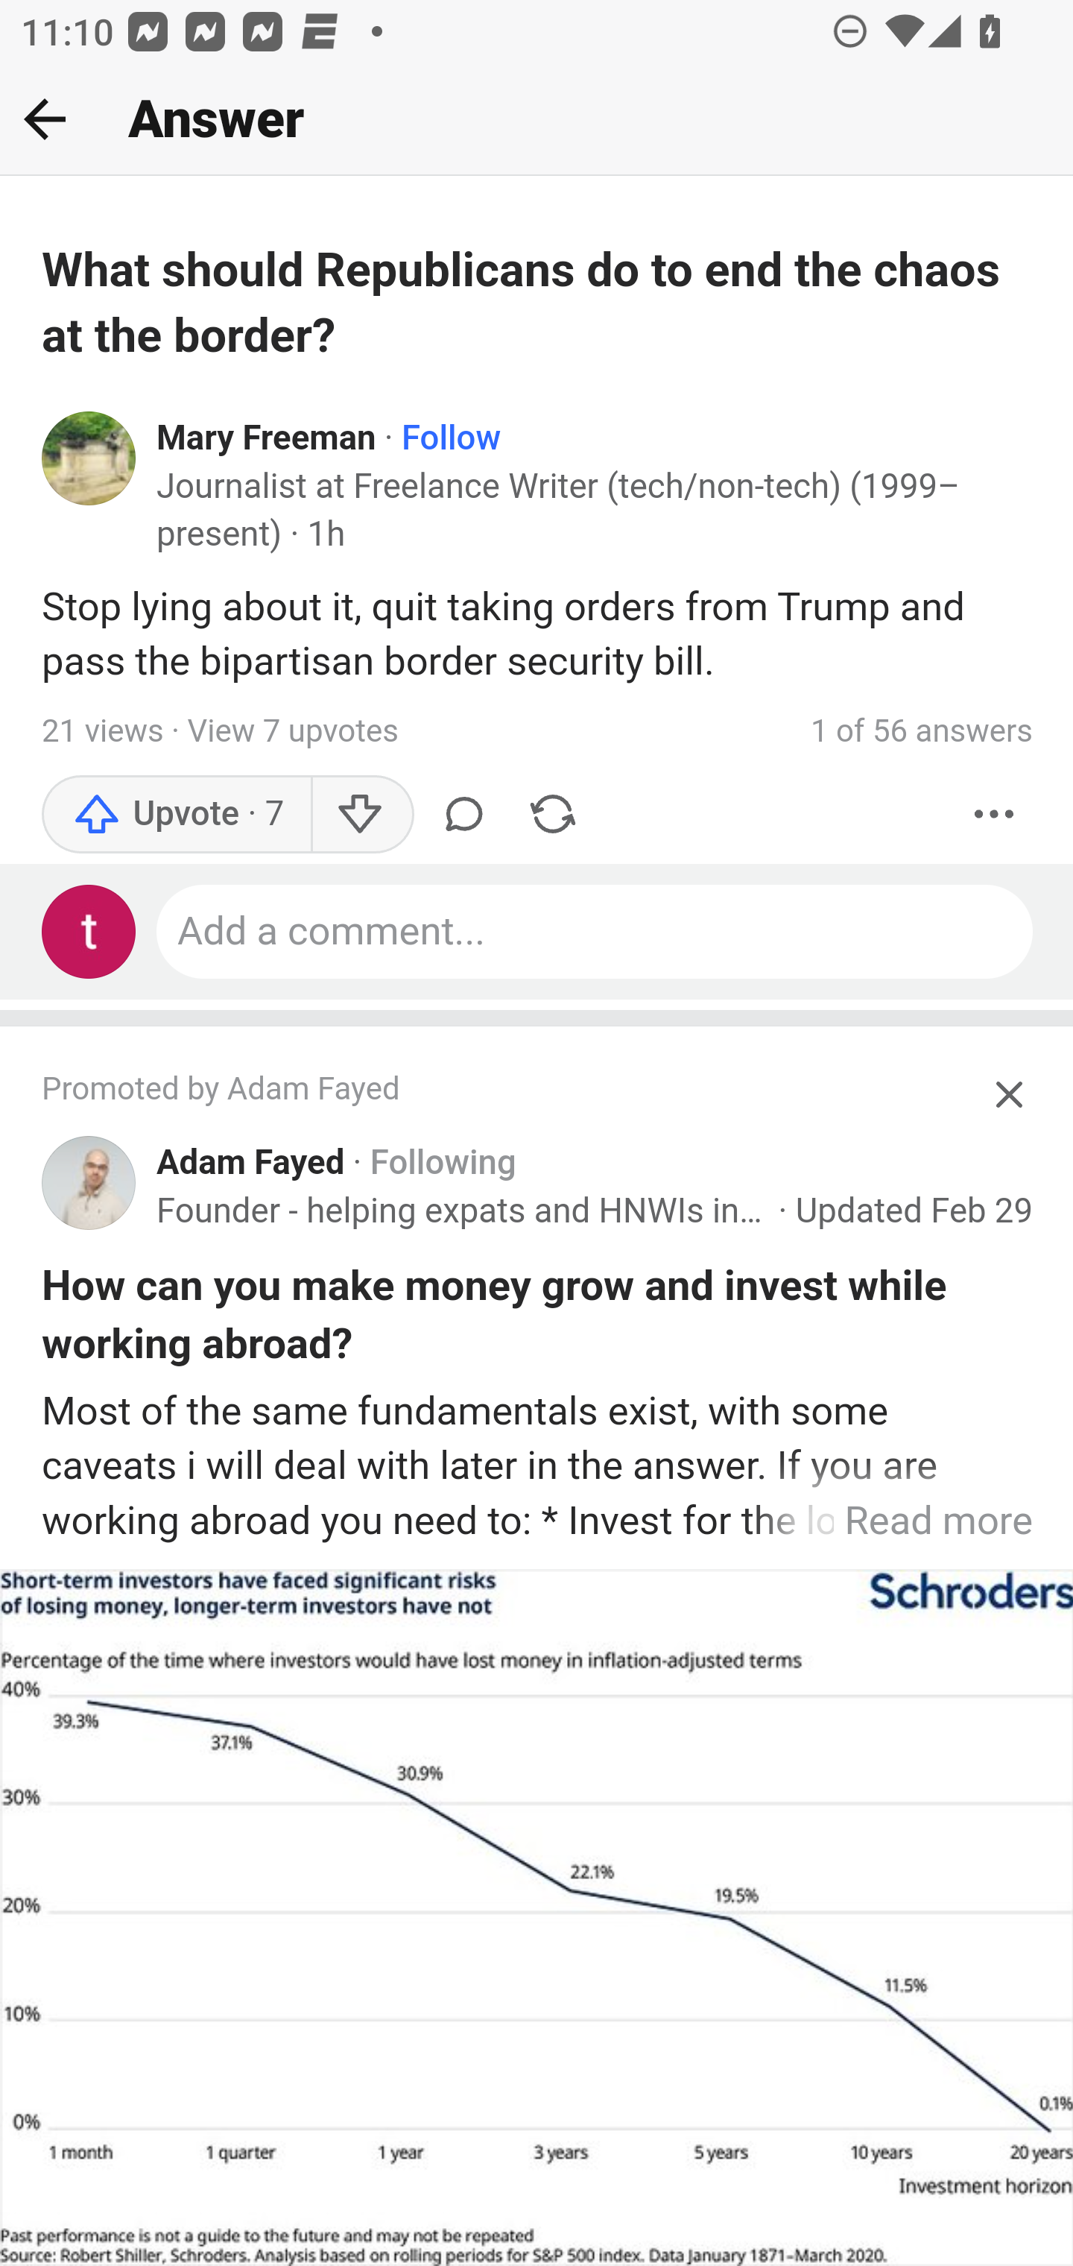 The width and height of the screenshot is (1073, 2266). What do you see at coordinates (921, 730) in the screenshot?
I see `1 of 56 answers` at bounding box center [921, 730].